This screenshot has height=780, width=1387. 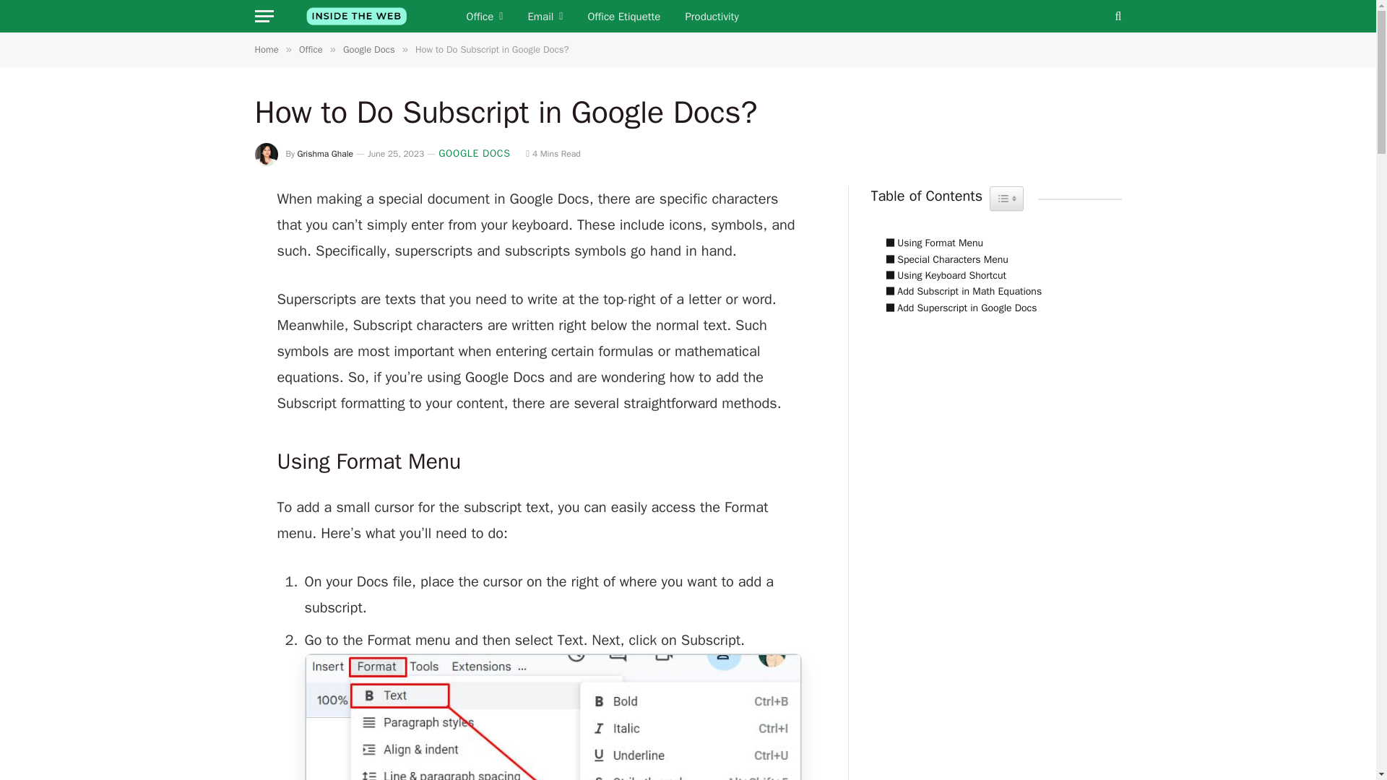 I want to click on Google Docs, so click(x=368, y=49).